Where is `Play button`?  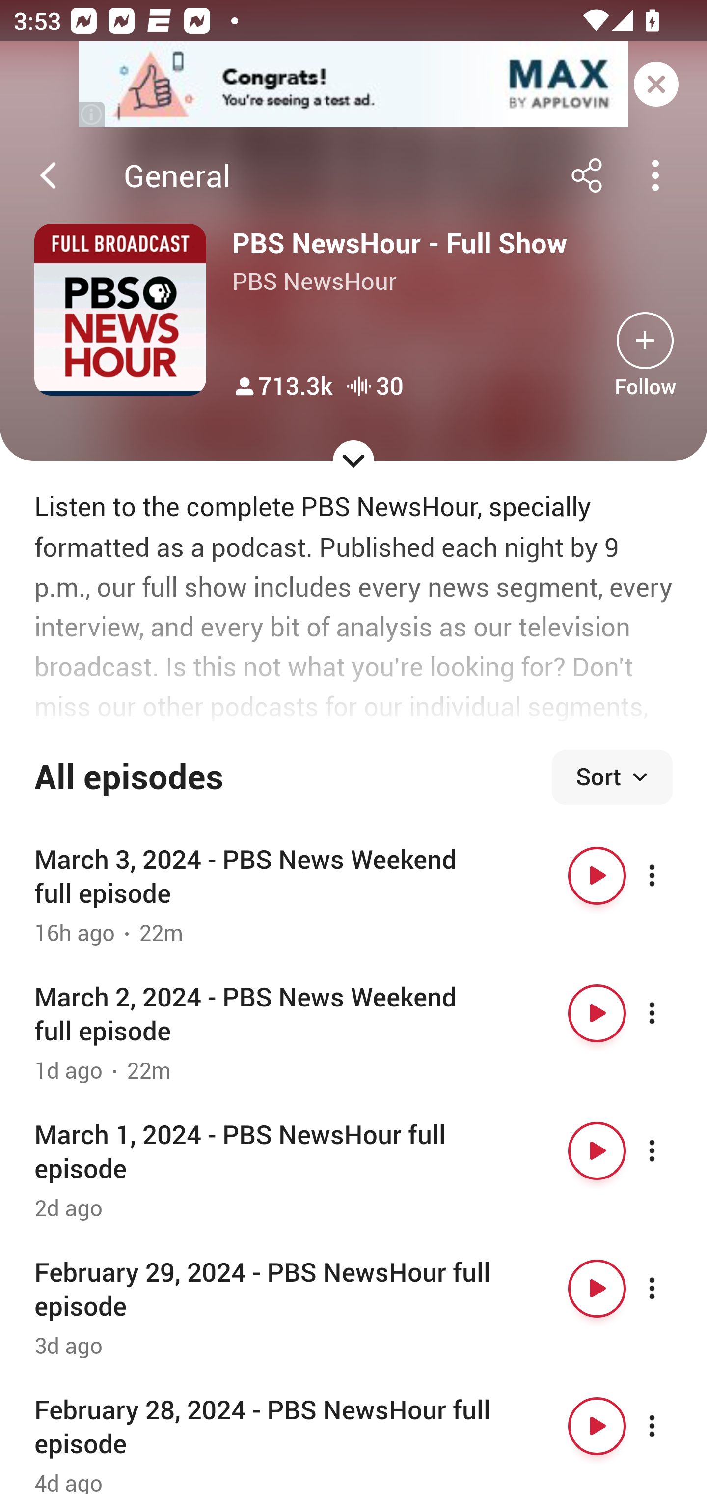 Play button is located at coordinates (597, 1289).